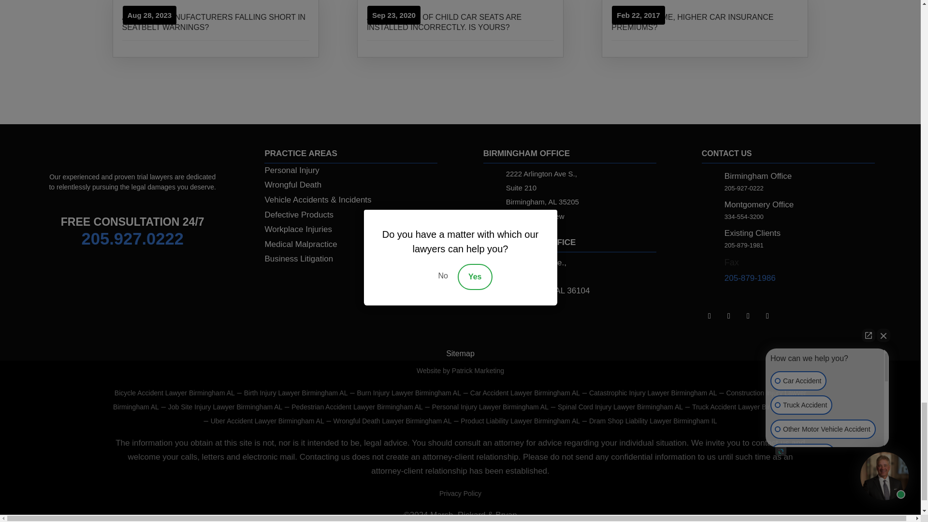 The height and width of the screenshot is (522, 928). Describe the element at coordinates (729, 316) in the screenshot. I see `Follow on Facebook` at that location.